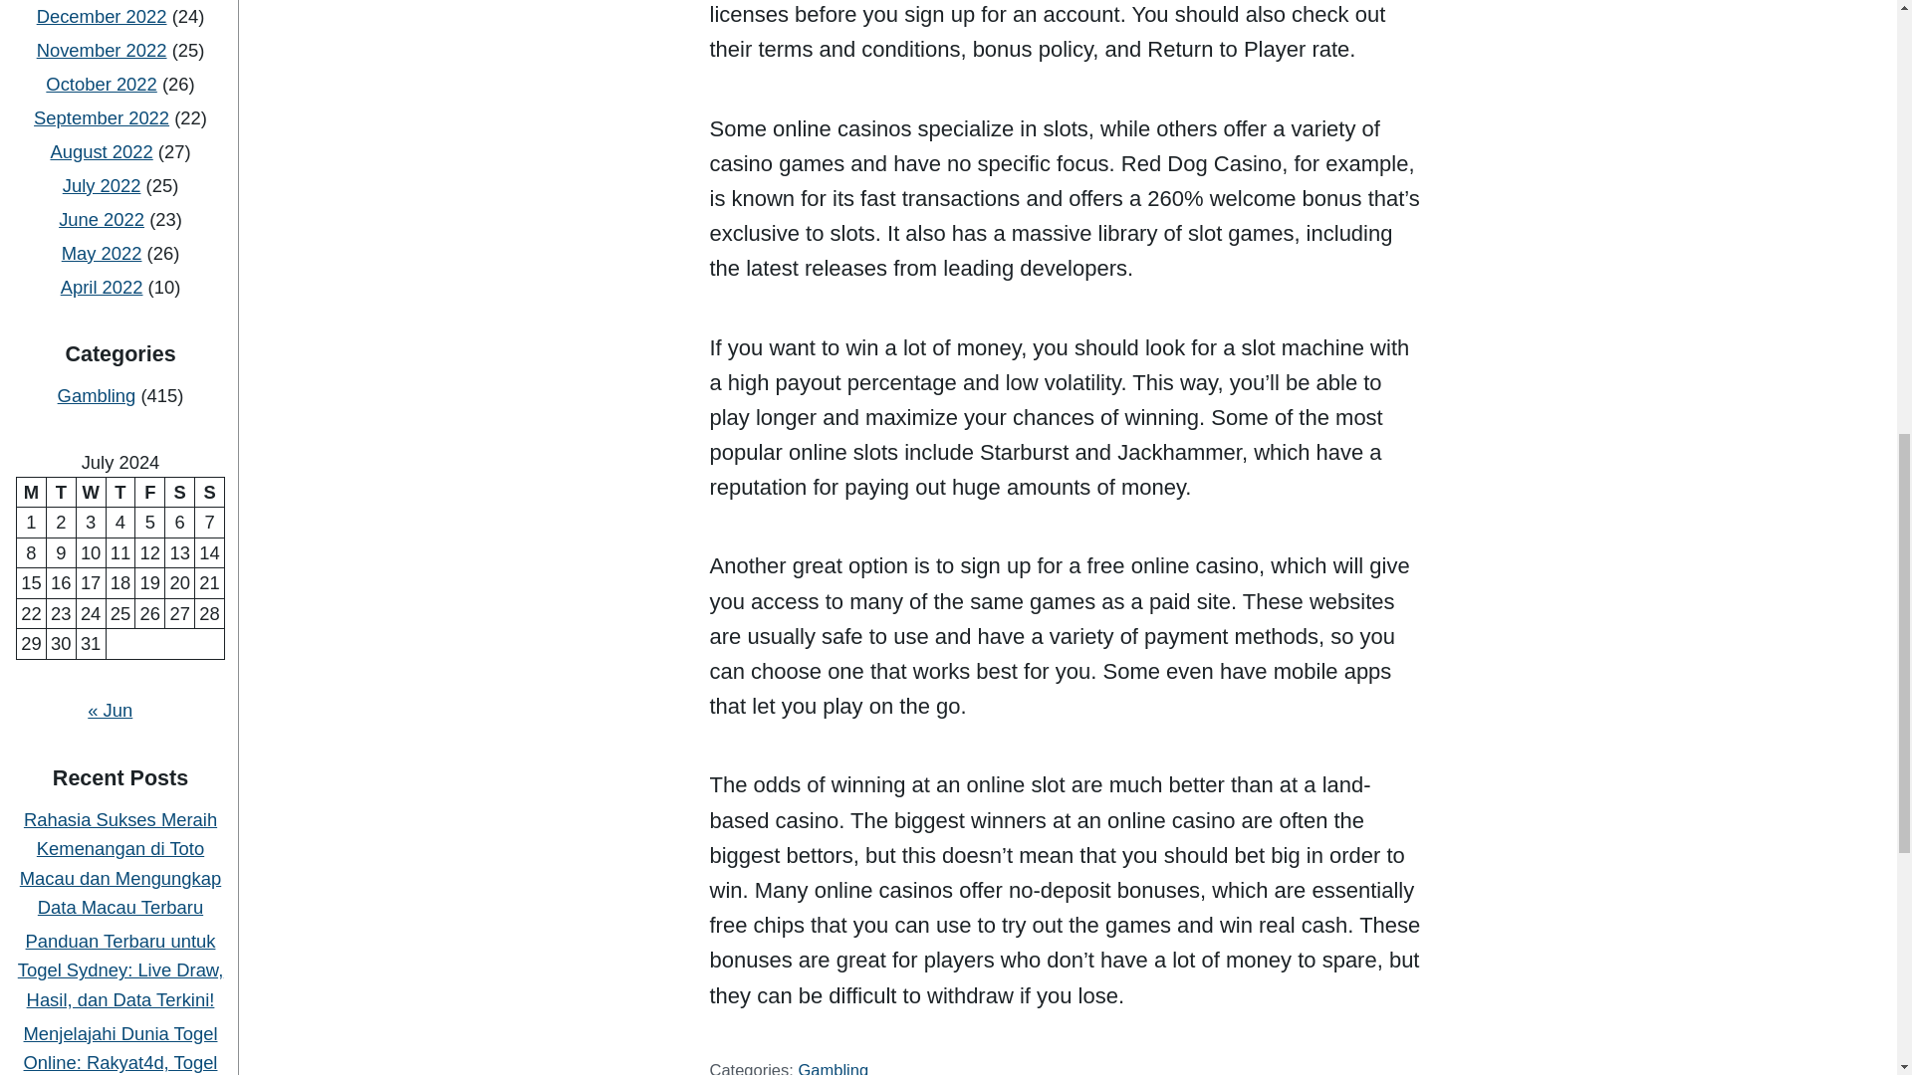  Describe the element at coordinates (209, 161) in the screenshot. I see `Sunday` at that location.